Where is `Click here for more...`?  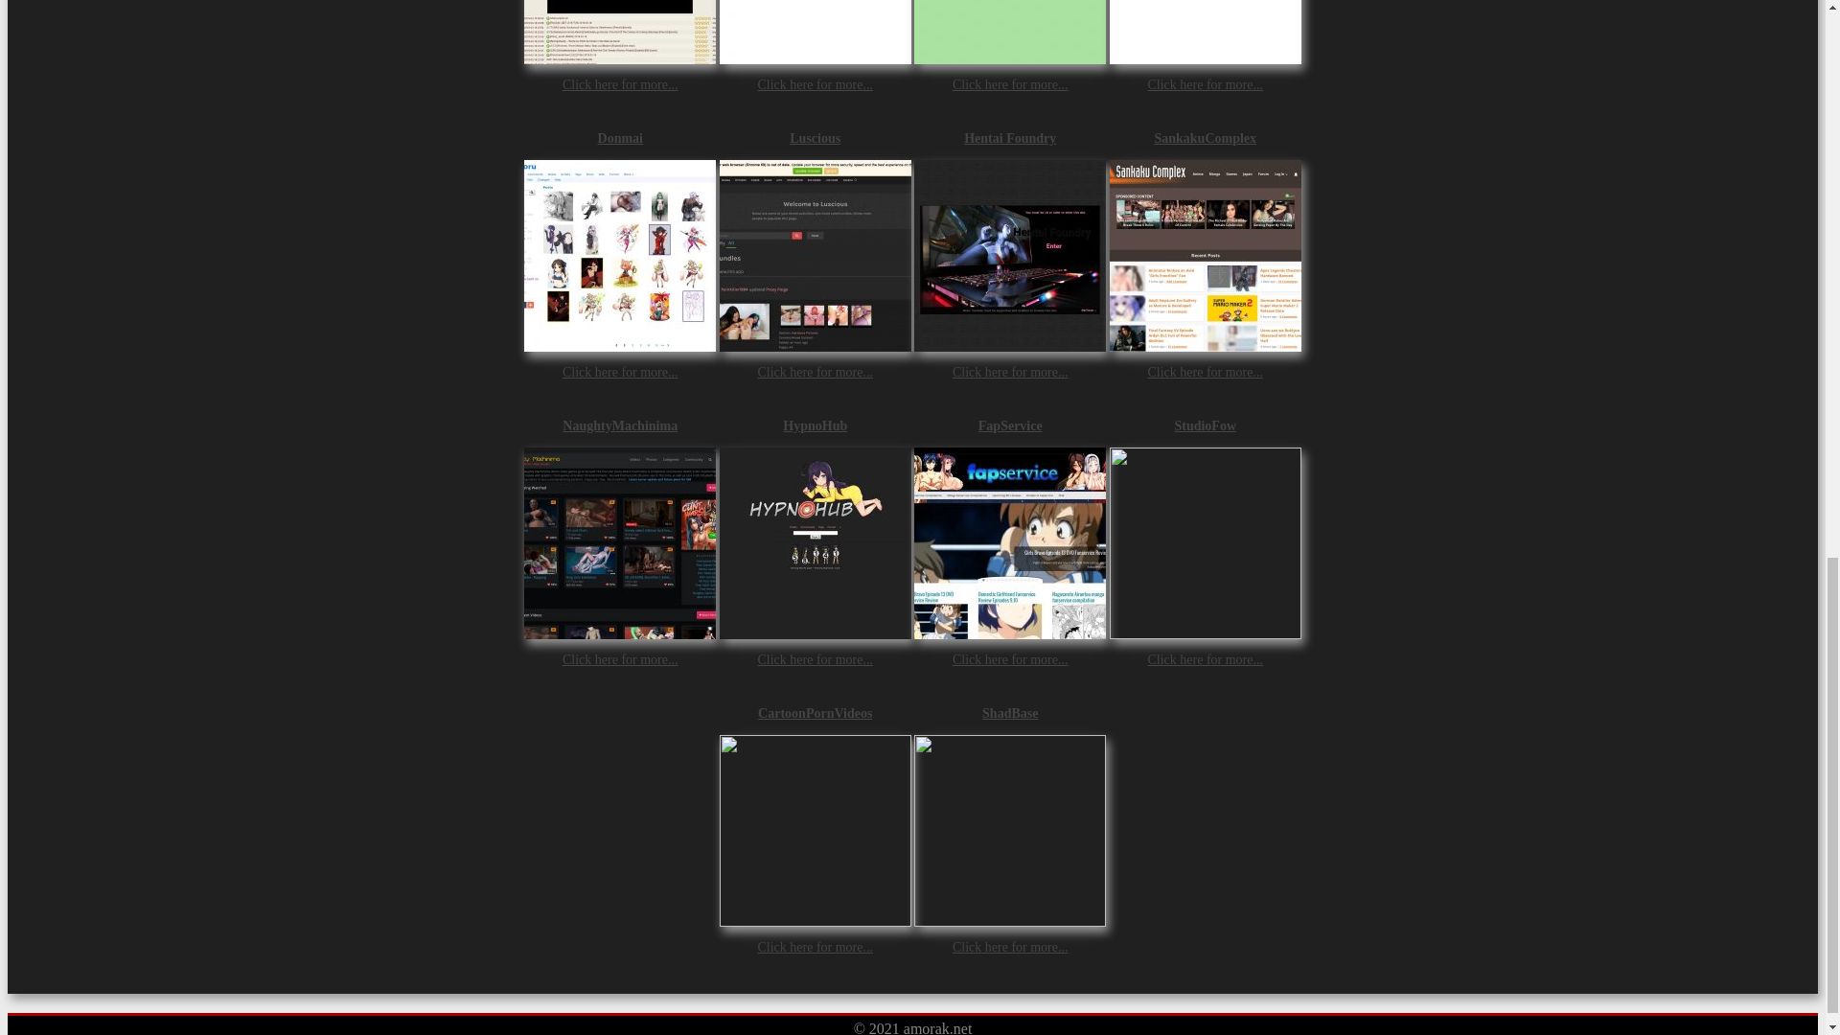 Click here for more... is located at coordinates (621, 372).